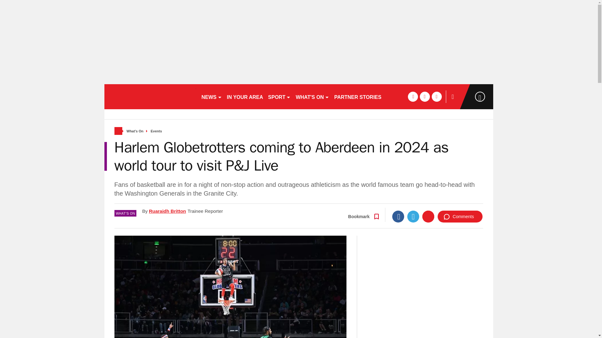 The height and width of the screenshot is (338, 602). I want to click on instagram, so click(436, 96).